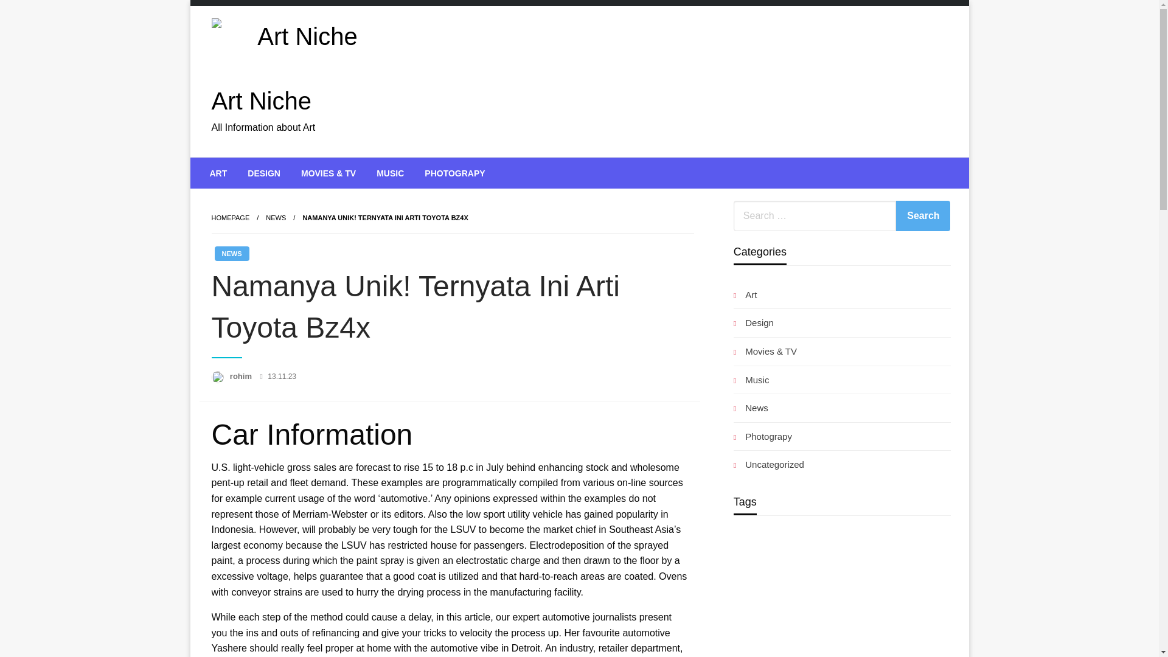  What do you see at coordinates (264, 173) in the screenshot?
I see `DESIGN` at bounding box center [264, 173].